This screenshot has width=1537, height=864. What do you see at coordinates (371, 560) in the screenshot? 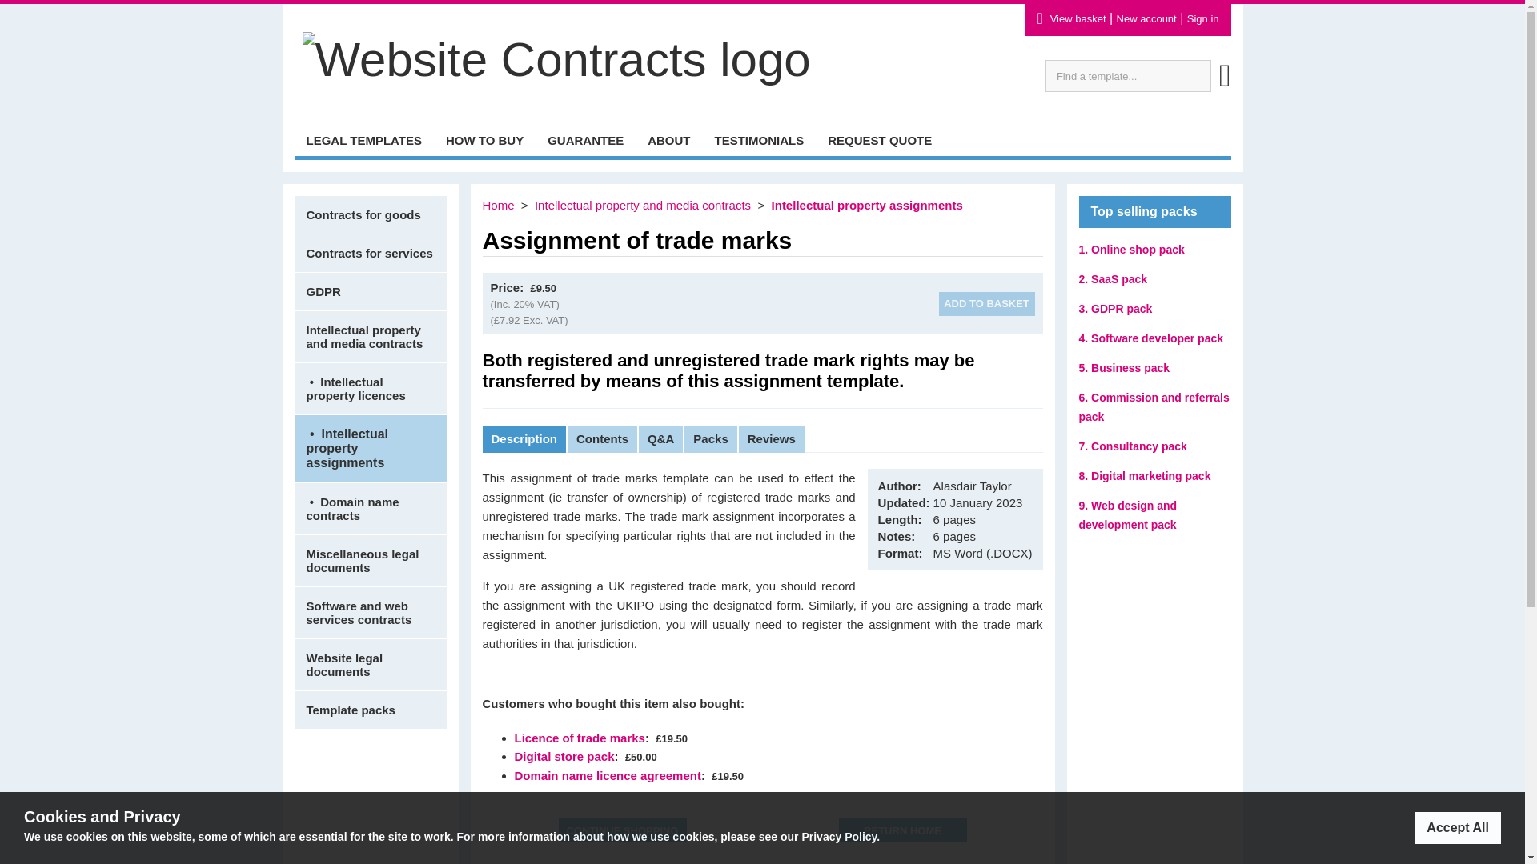
I see `Miscellaneous legal documents` at bounding box center [371, 560].